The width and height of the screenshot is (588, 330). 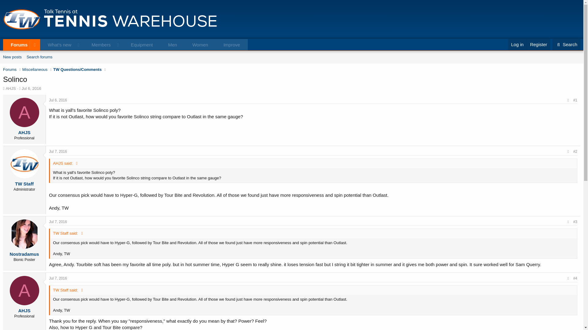 I want to click on Jul 6, 2016, so click(x=58, y=100).